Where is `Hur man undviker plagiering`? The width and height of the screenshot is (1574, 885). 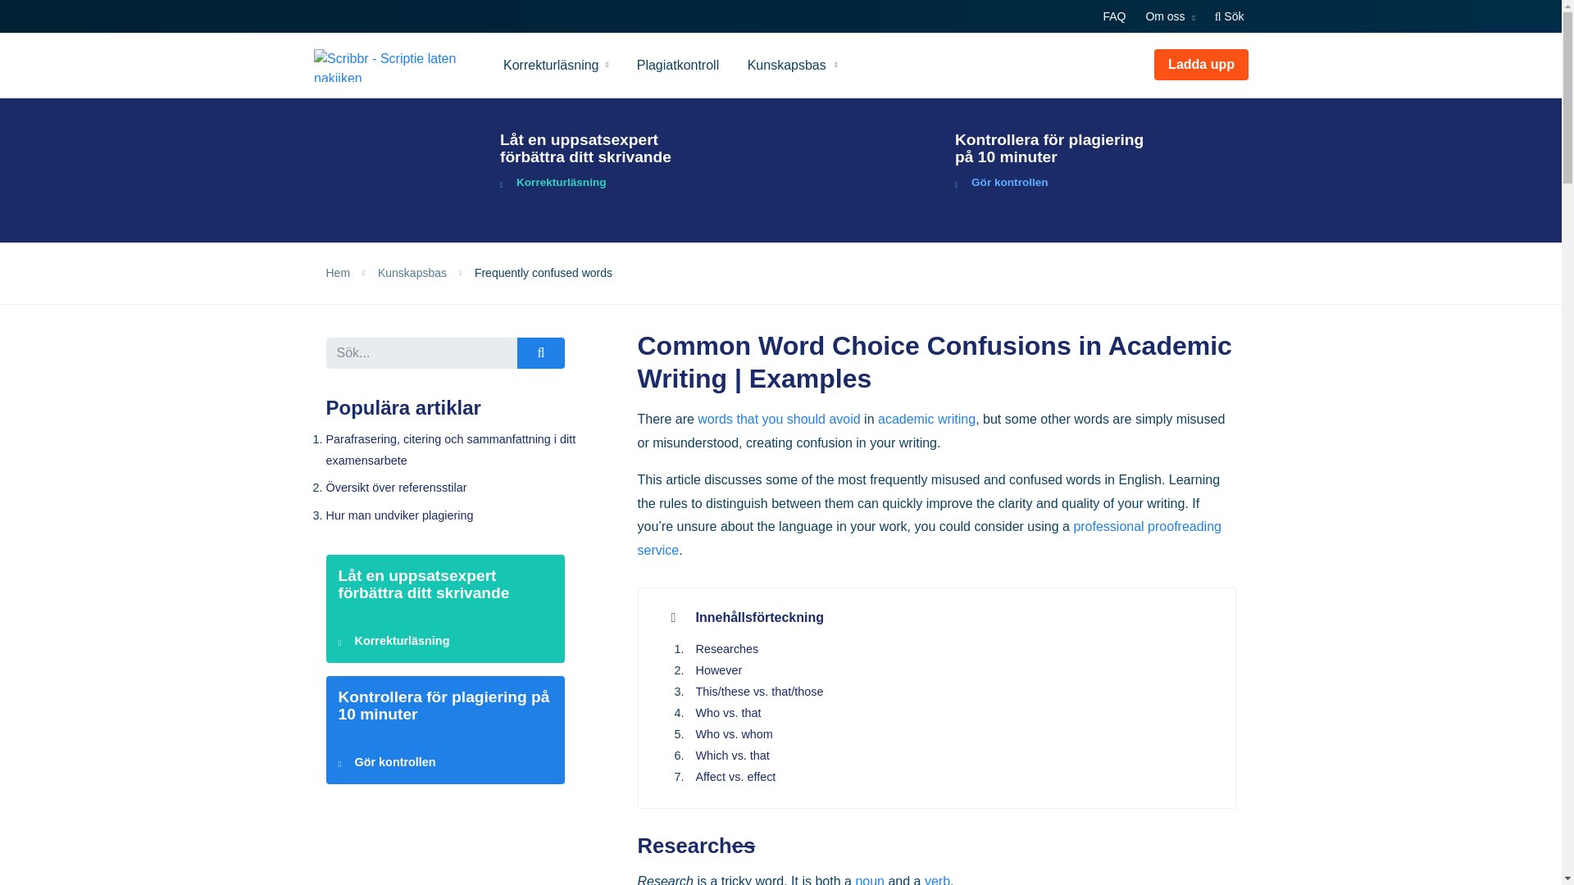 Hur man undviker plagiering is located at coordinates (399, 515).